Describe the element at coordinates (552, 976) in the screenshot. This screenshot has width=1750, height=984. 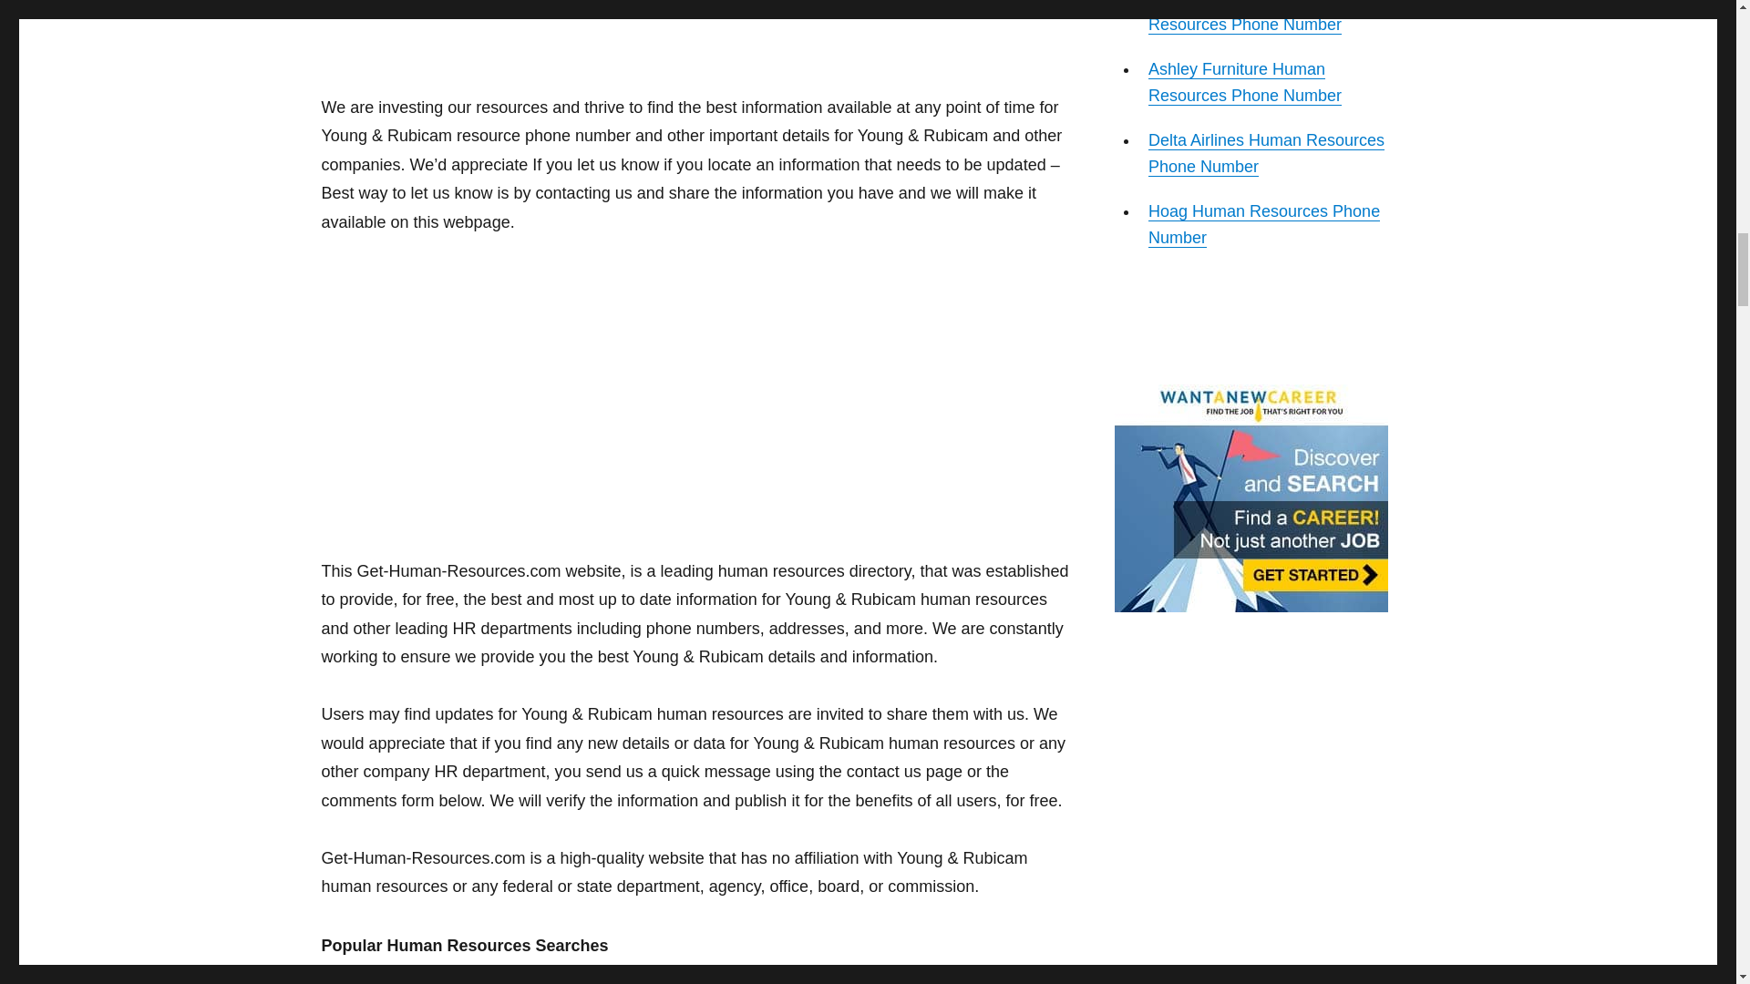
I see `Youngstown State University Human Resources Phone Number` at that location.